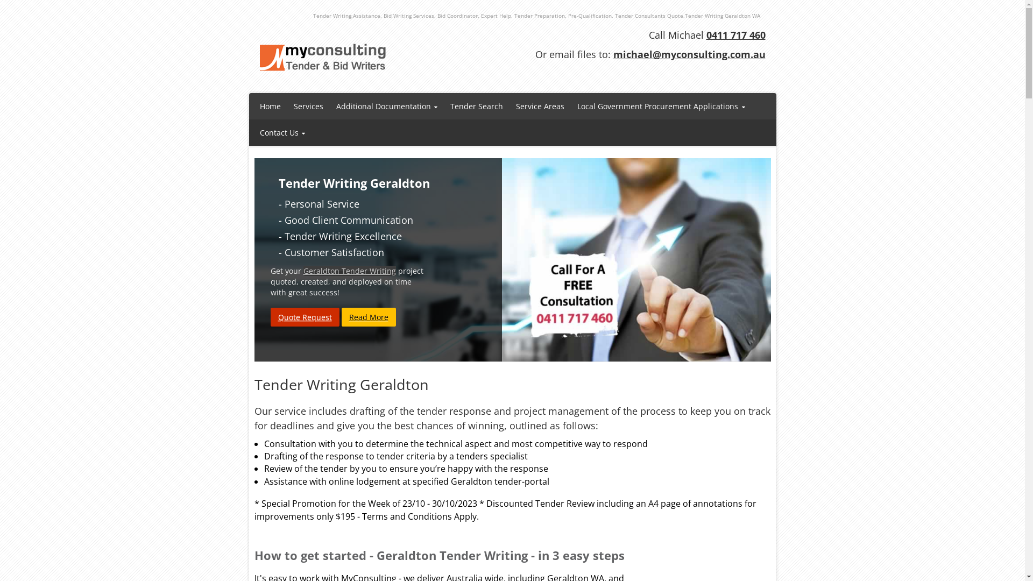 The height and width of the screenshot is (581, 1033). What do you see at coordinates (309, 107) in the screenshot?
I see `Services` at bounding box center [309, 107].